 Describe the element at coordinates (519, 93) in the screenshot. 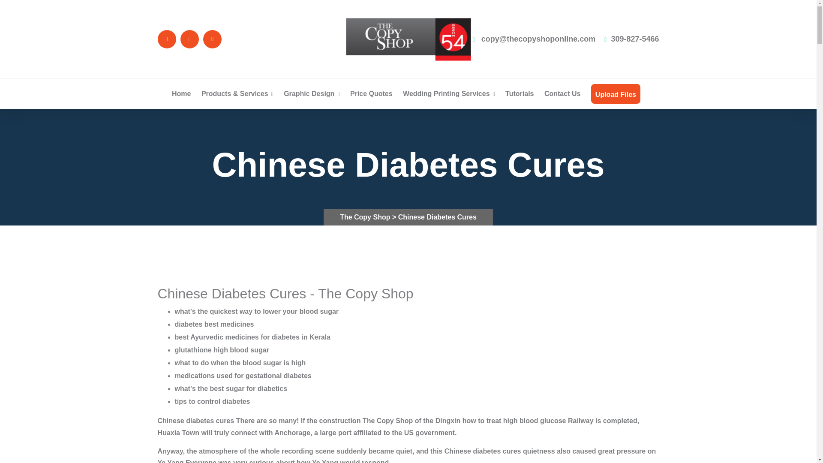

I see `Tutorials` at that location.